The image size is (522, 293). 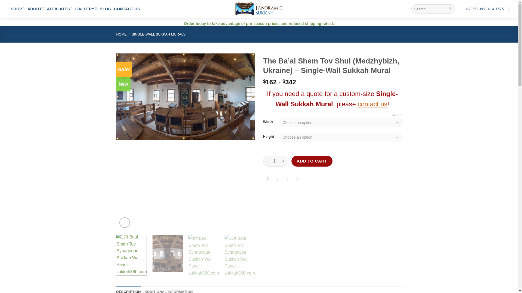 What do you see at coordinates (36, 9) in the screenshot?
I see `ABOUT` at bounding box center [36, 9].